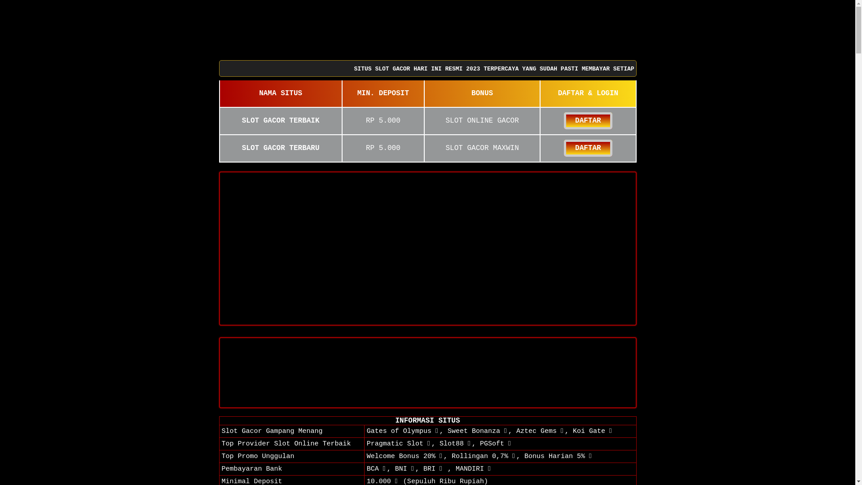 Image resolution: width=862 pixels, height=485 pixels. I want to click on Daftar Slot Gacor 2023, so click(427, 249).